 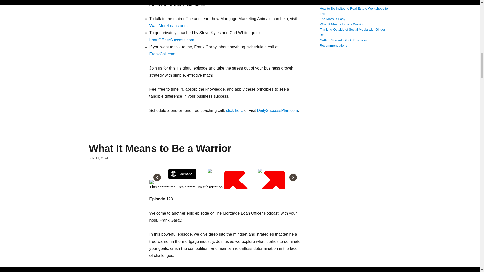 What do you see at coordinates (171, 40) in the screenshot?
I see `LoanOfficerSuccess.com` at bounding box center [171, 40].